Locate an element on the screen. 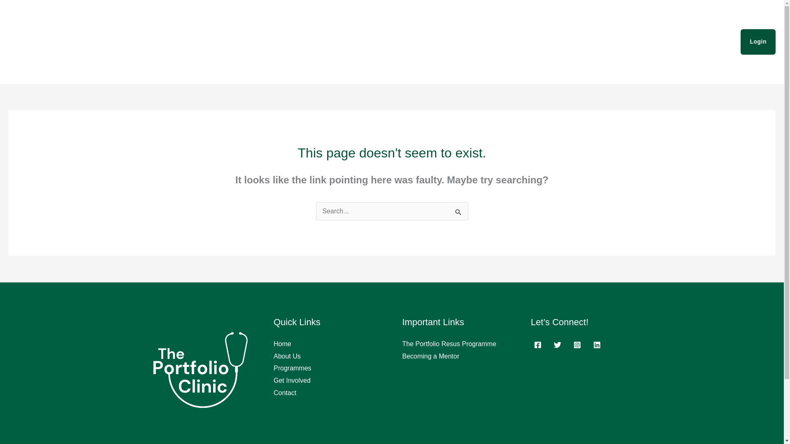 The image size is (790, 444). Get Involved is located at coordinates (292, 380).